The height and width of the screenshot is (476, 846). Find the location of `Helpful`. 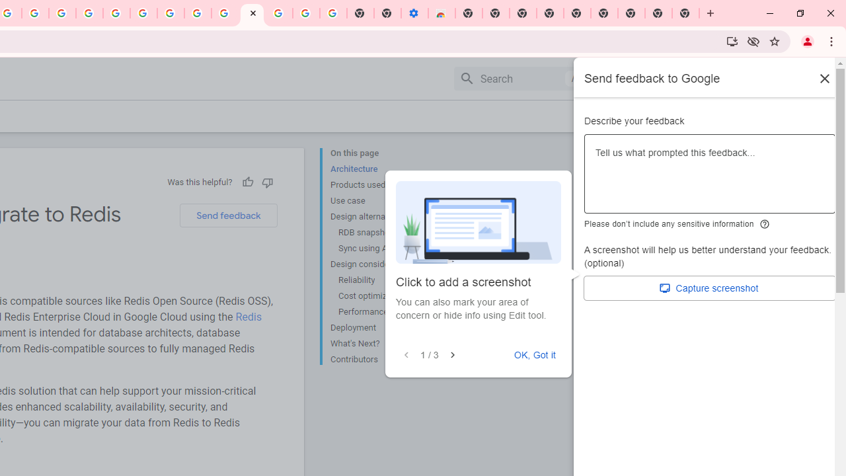

Helpful is located at coordinates (247, 182).